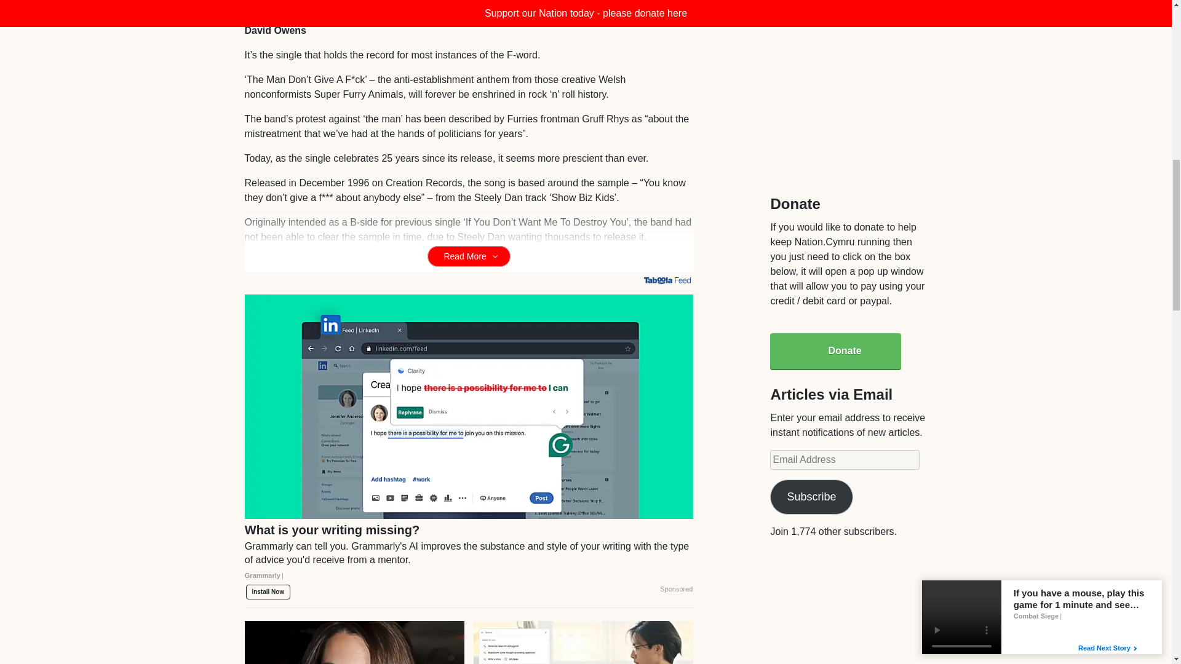 This screenshot has height=664, width=1181. I want to click on What is your writing missing?, so click(469, 557).